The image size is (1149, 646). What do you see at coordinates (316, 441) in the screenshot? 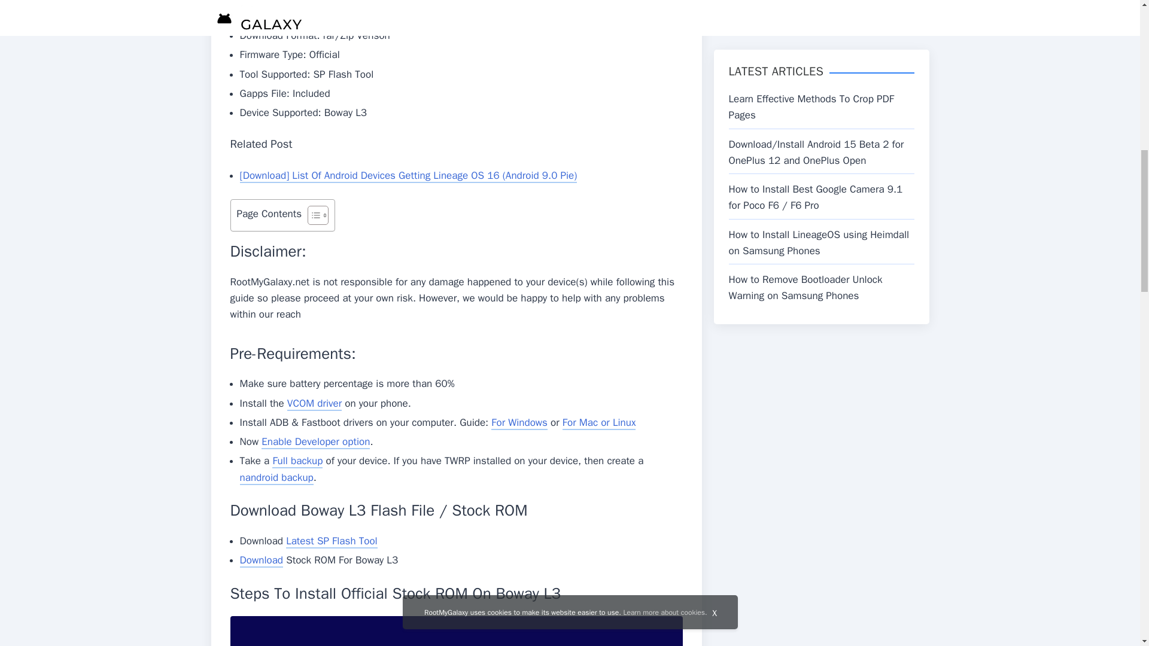
I see `Enable Developer option` at bounding box center [316, 441].